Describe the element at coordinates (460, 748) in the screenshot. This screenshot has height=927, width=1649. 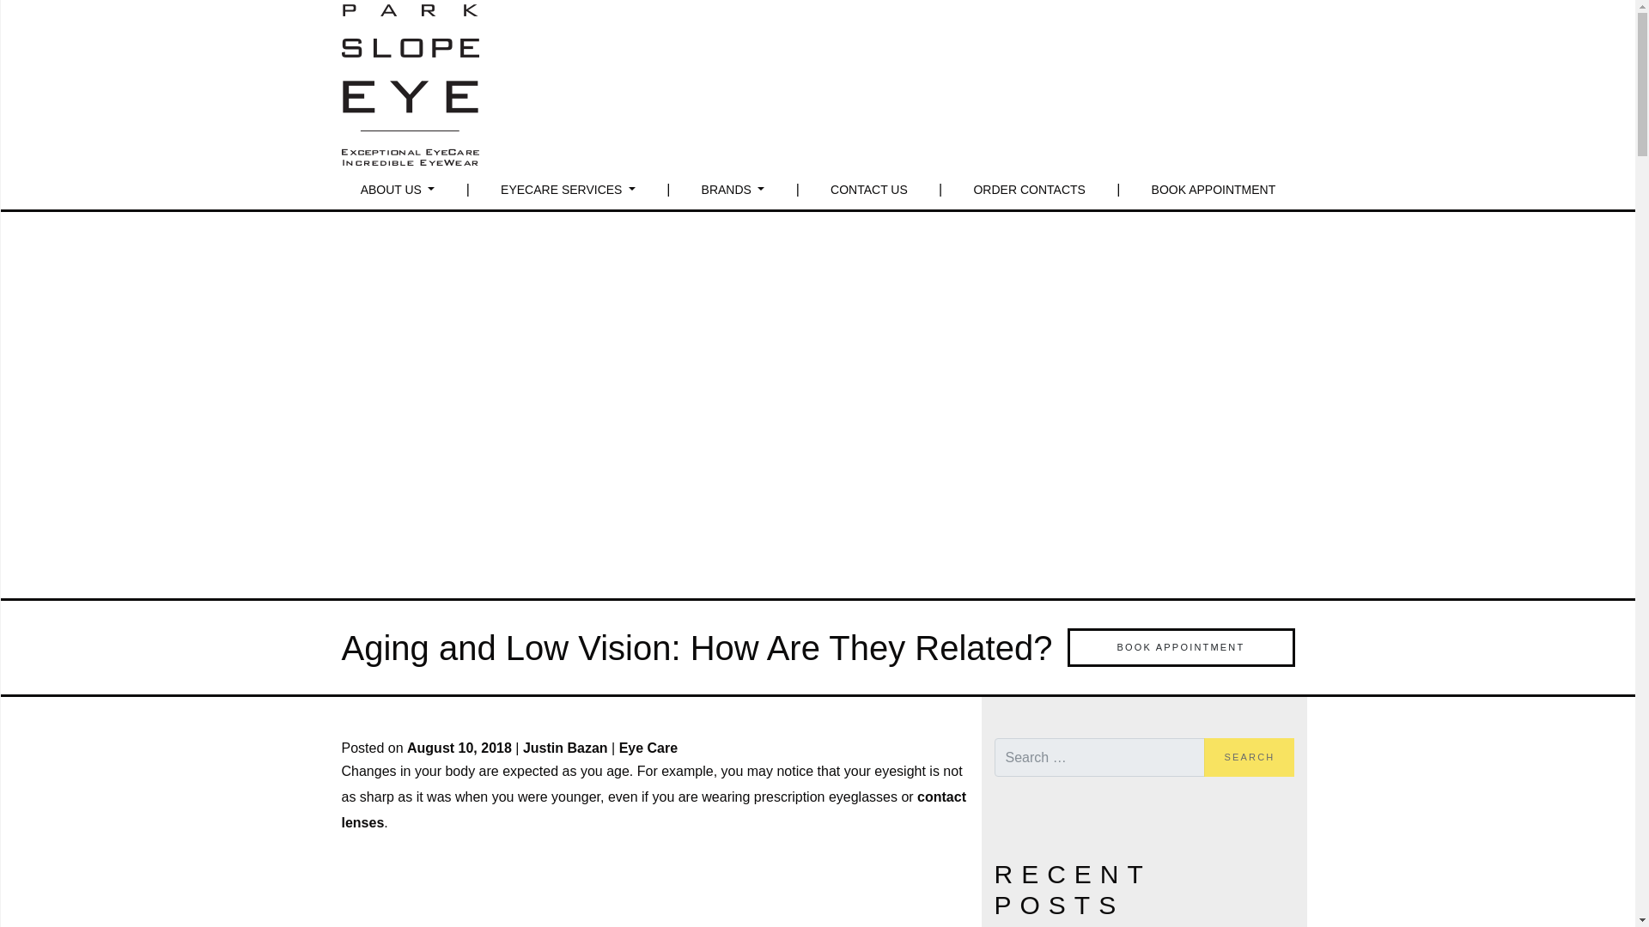
I see `August 10, 2018` at that location.